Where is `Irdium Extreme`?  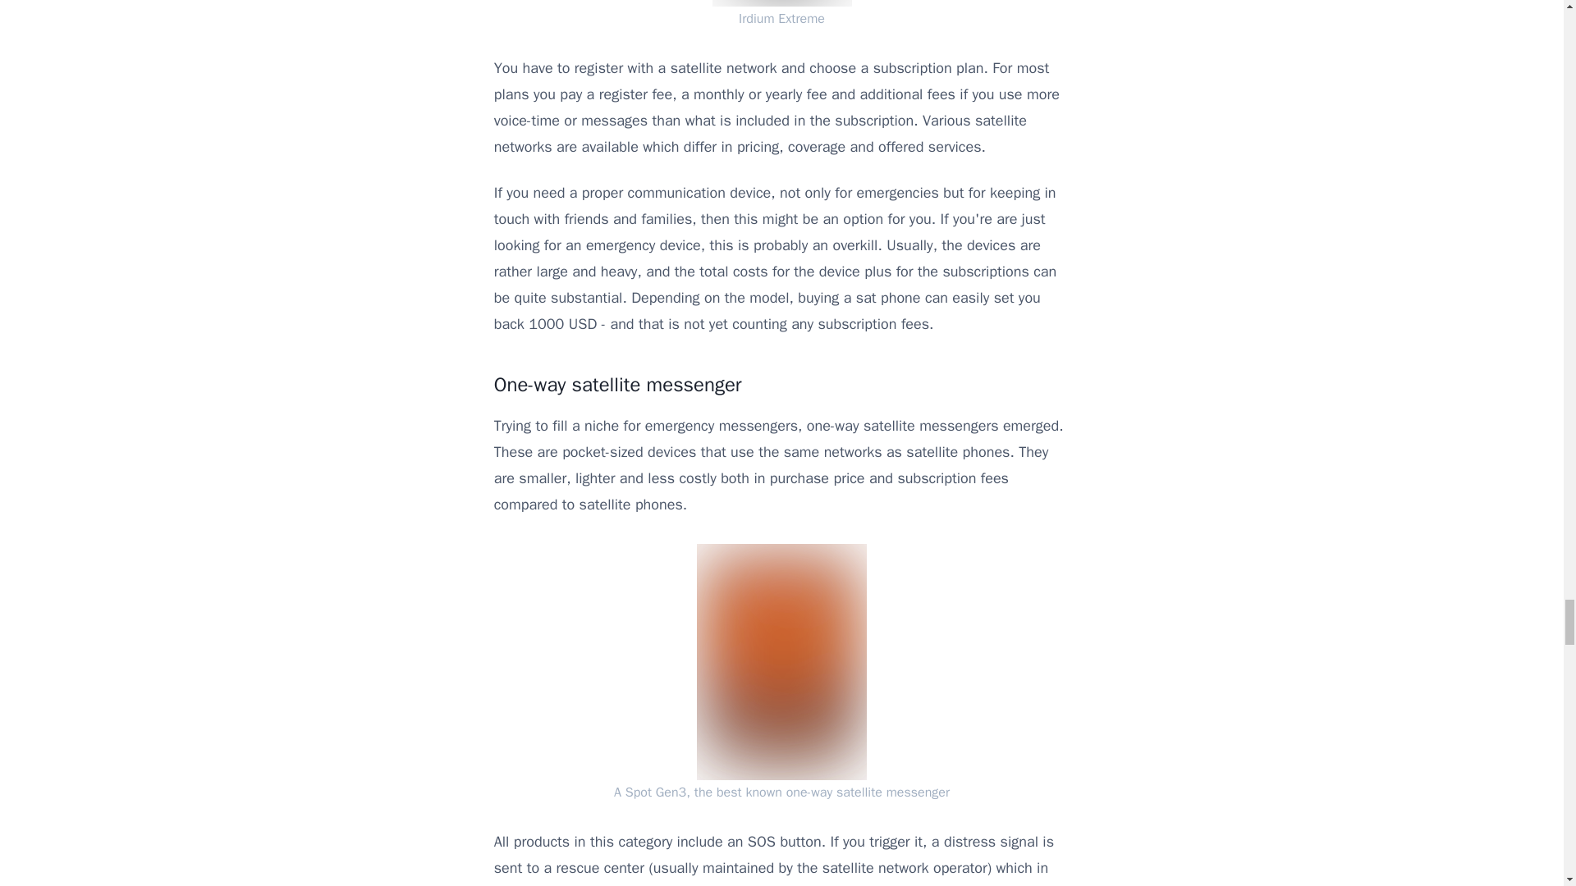 Irdium Extreme is located at coordinates (781, 14).